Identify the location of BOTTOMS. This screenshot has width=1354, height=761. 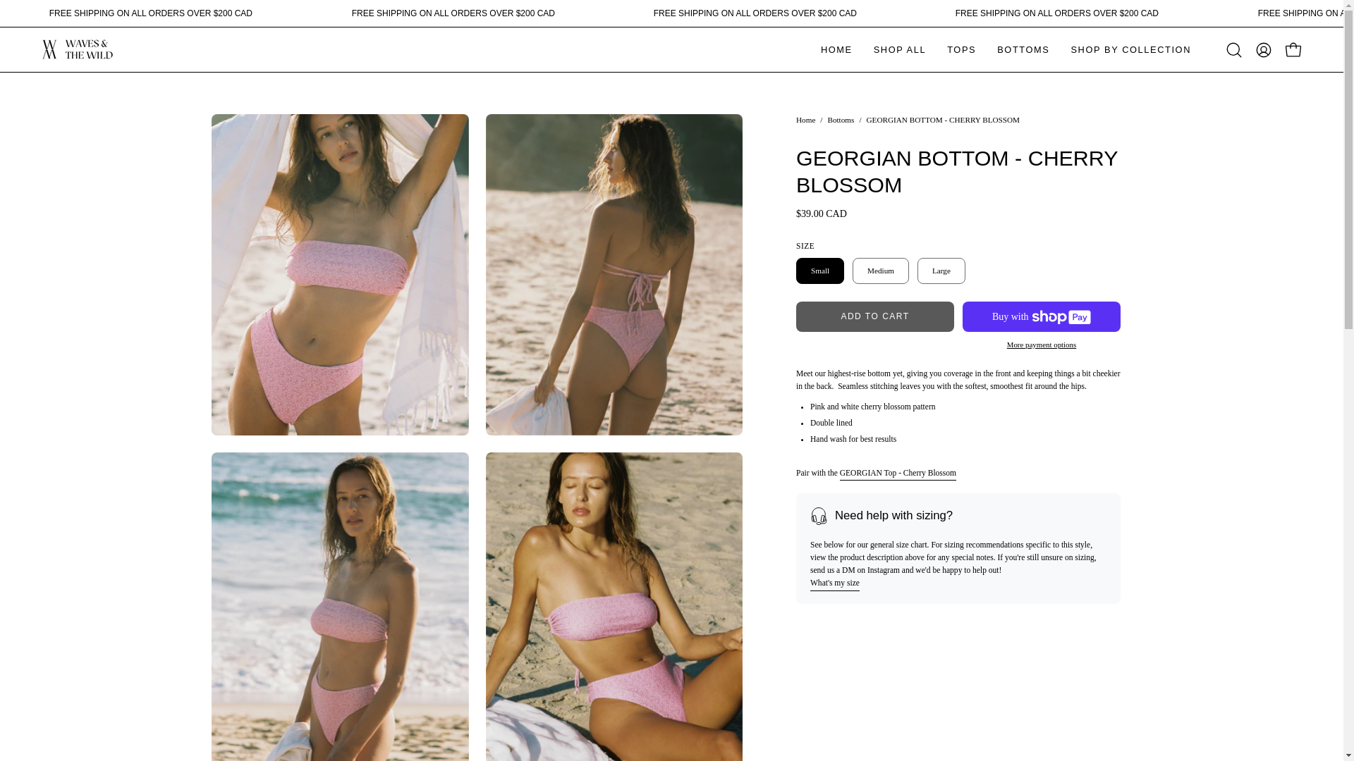
(1023, 49).